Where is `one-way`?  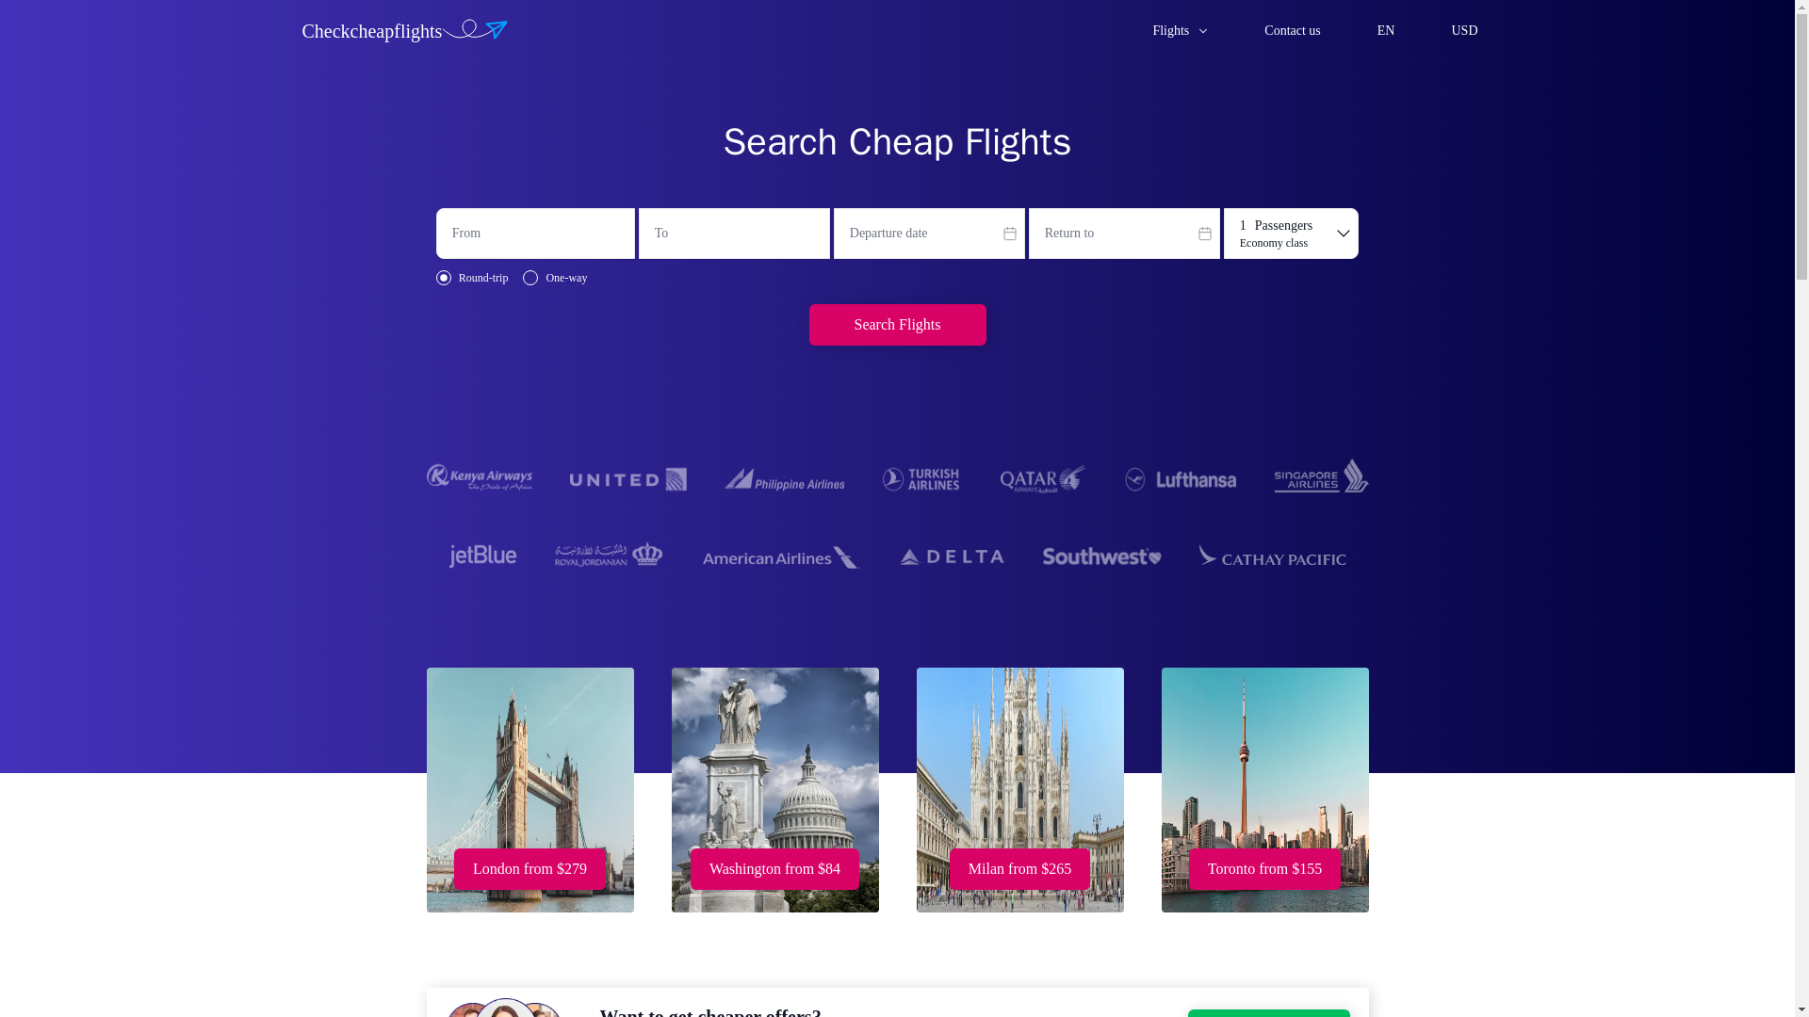
one-way is located at coordinates (530, 278).